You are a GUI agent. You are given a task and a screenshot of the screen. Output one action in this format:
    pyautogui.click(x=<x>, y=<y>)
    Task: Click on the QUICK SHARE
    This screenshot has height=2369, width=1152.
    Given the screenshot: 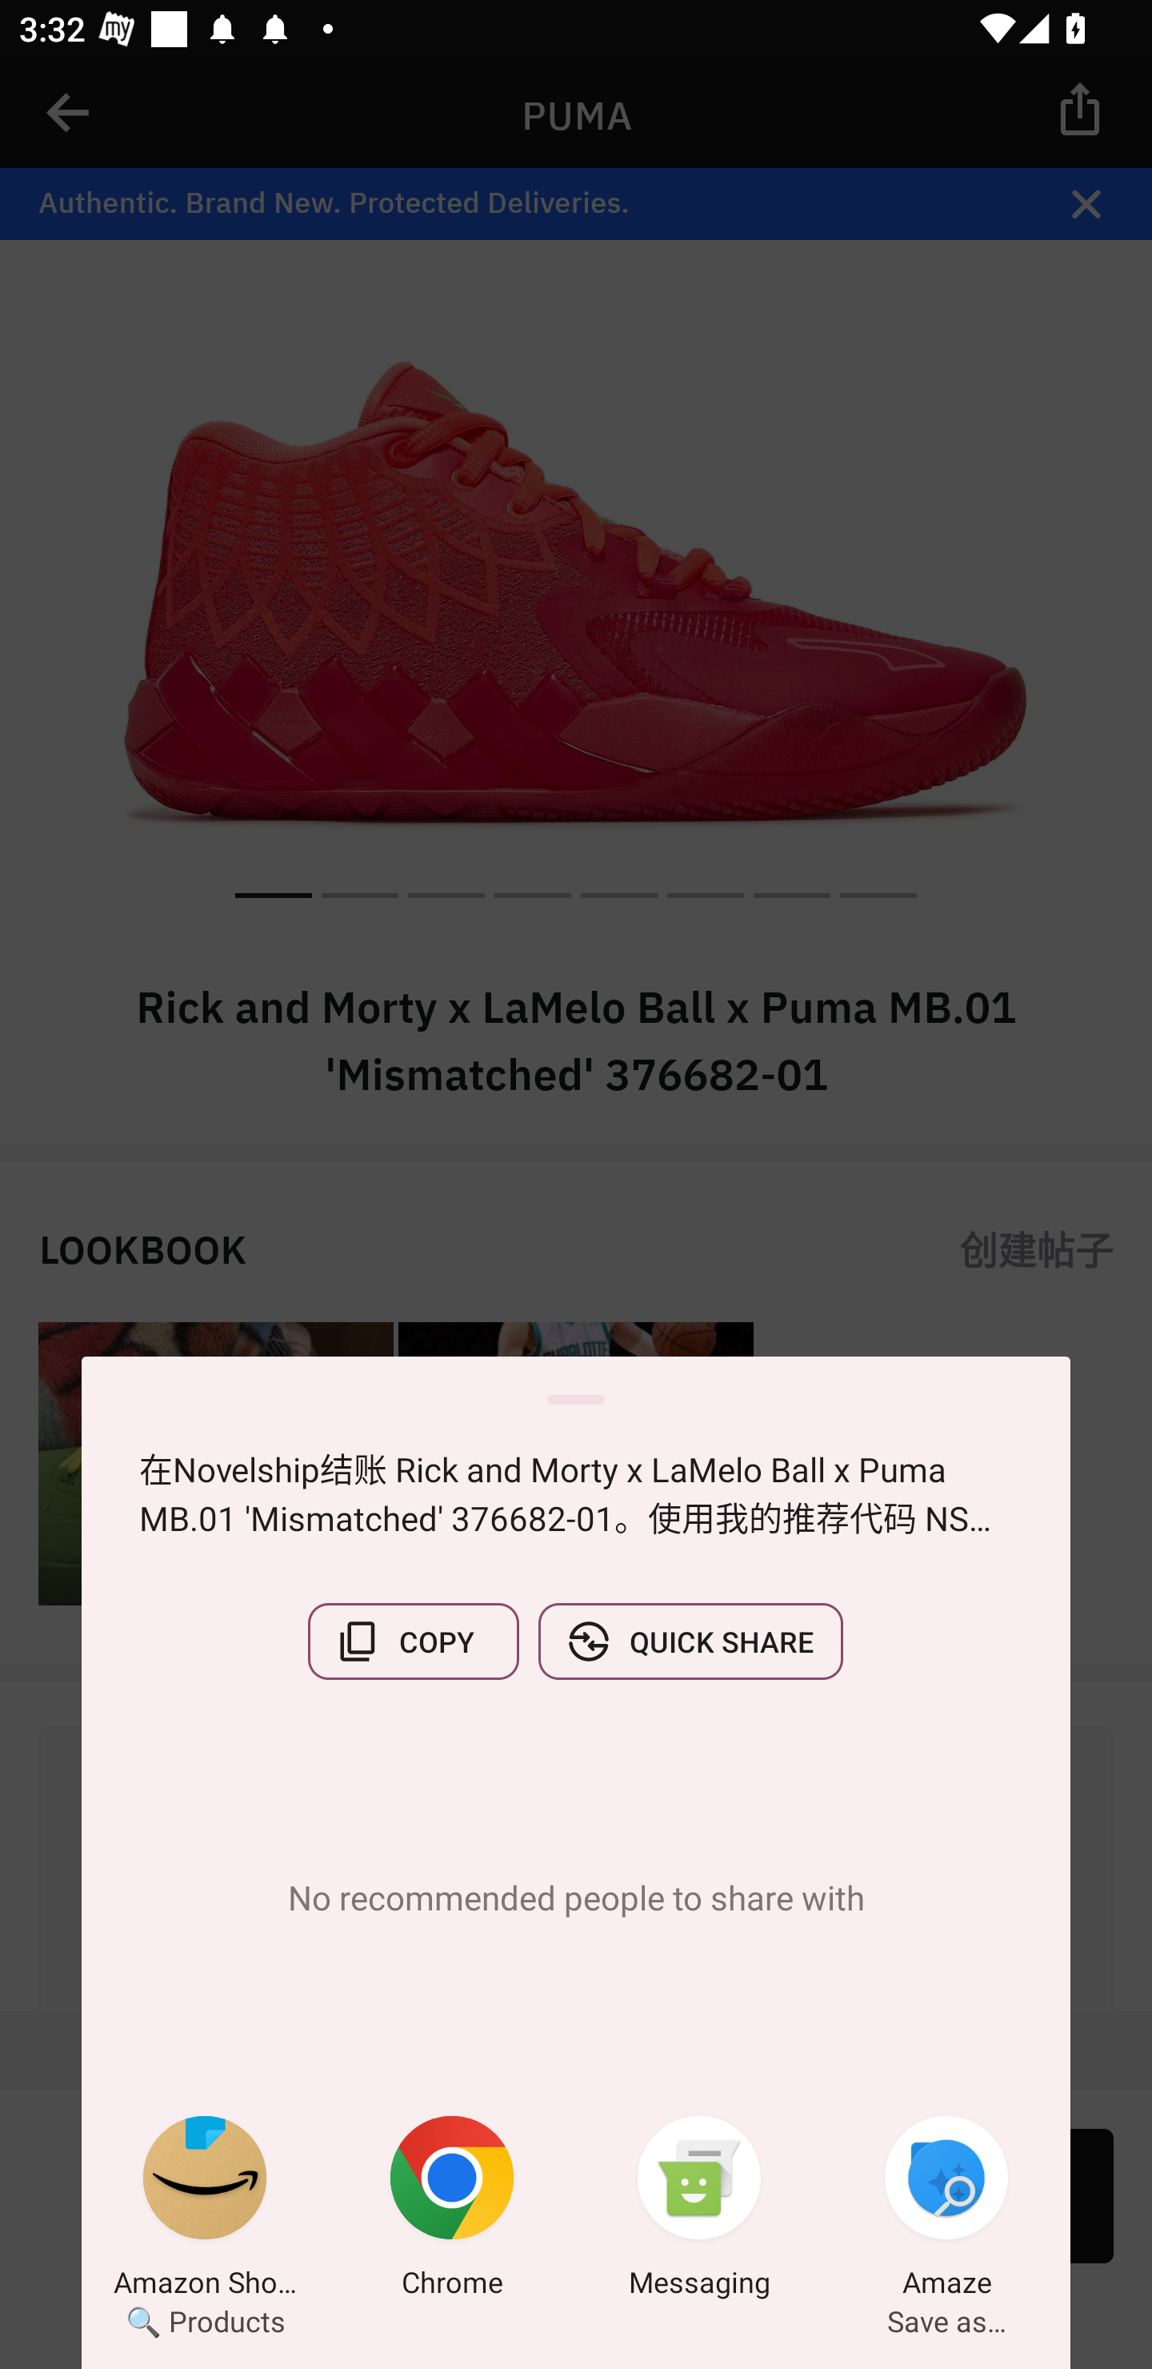 What is the action you would take?
    pyautogui.click(x=690, y=1641)
    